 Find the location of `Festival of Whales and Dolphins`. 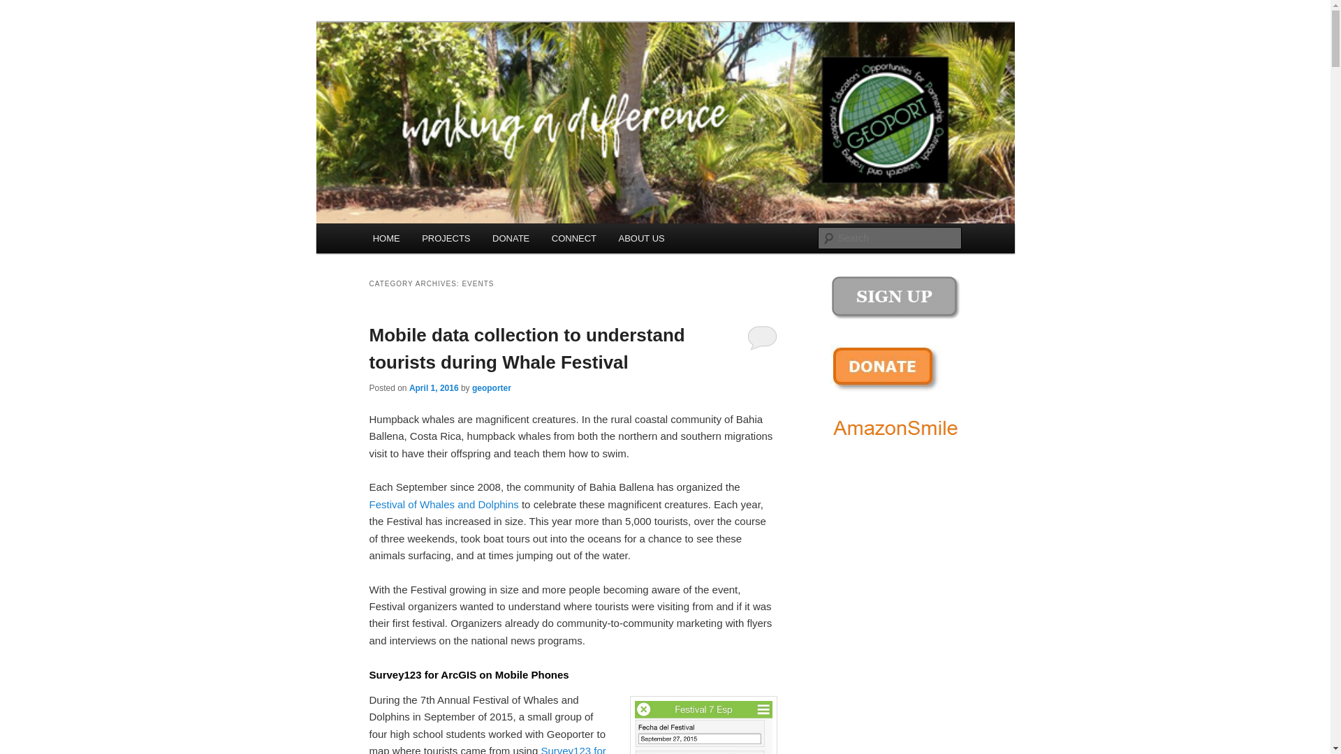

Festival of Whales and Dolphins is located at coordinates (443, 504).